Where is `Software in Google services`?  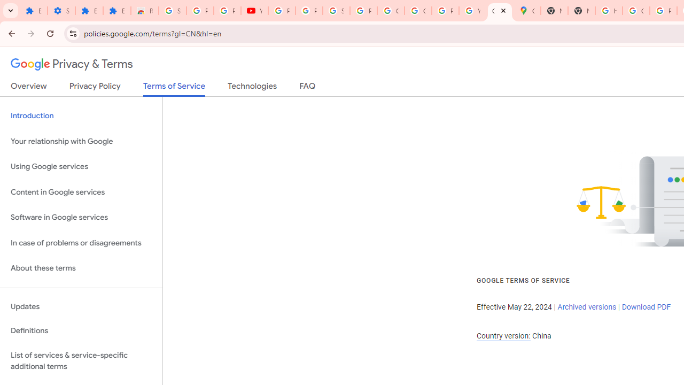
Software in Google services is located at coordinates (81, 218).